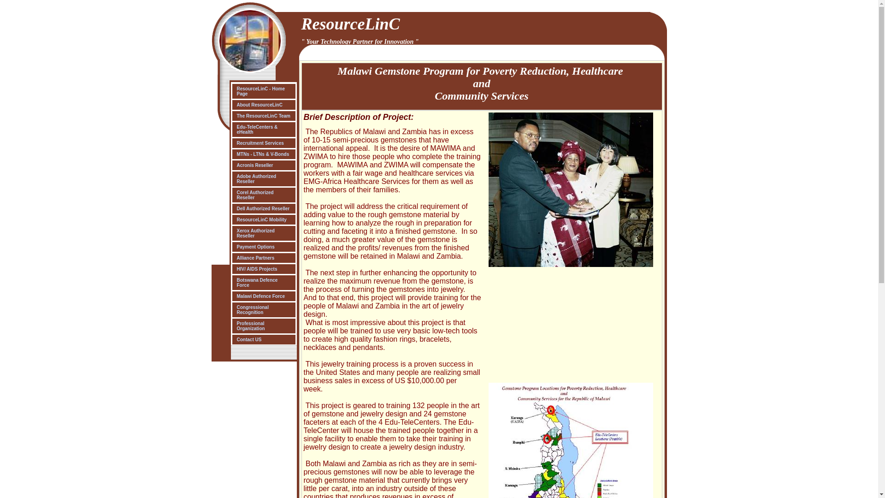 This screenshot has height=498, width=885. I want to click on Botswana Defence Force, so click(263, 282).